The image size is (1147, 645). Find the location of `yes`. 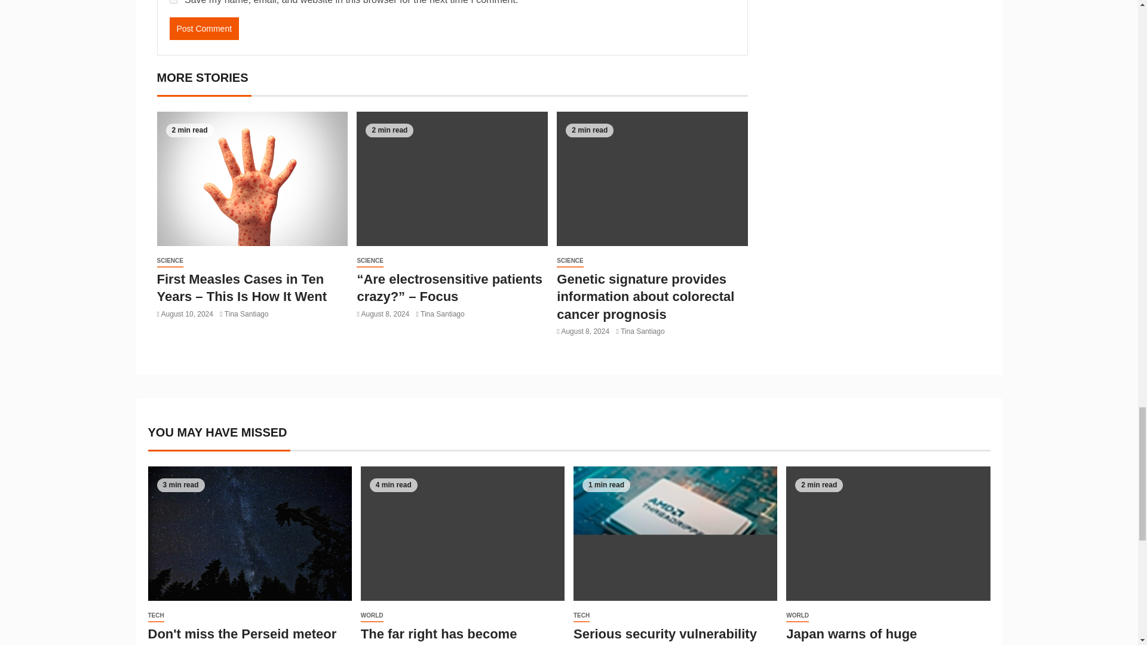

yes is located at coordinates (173, 2).